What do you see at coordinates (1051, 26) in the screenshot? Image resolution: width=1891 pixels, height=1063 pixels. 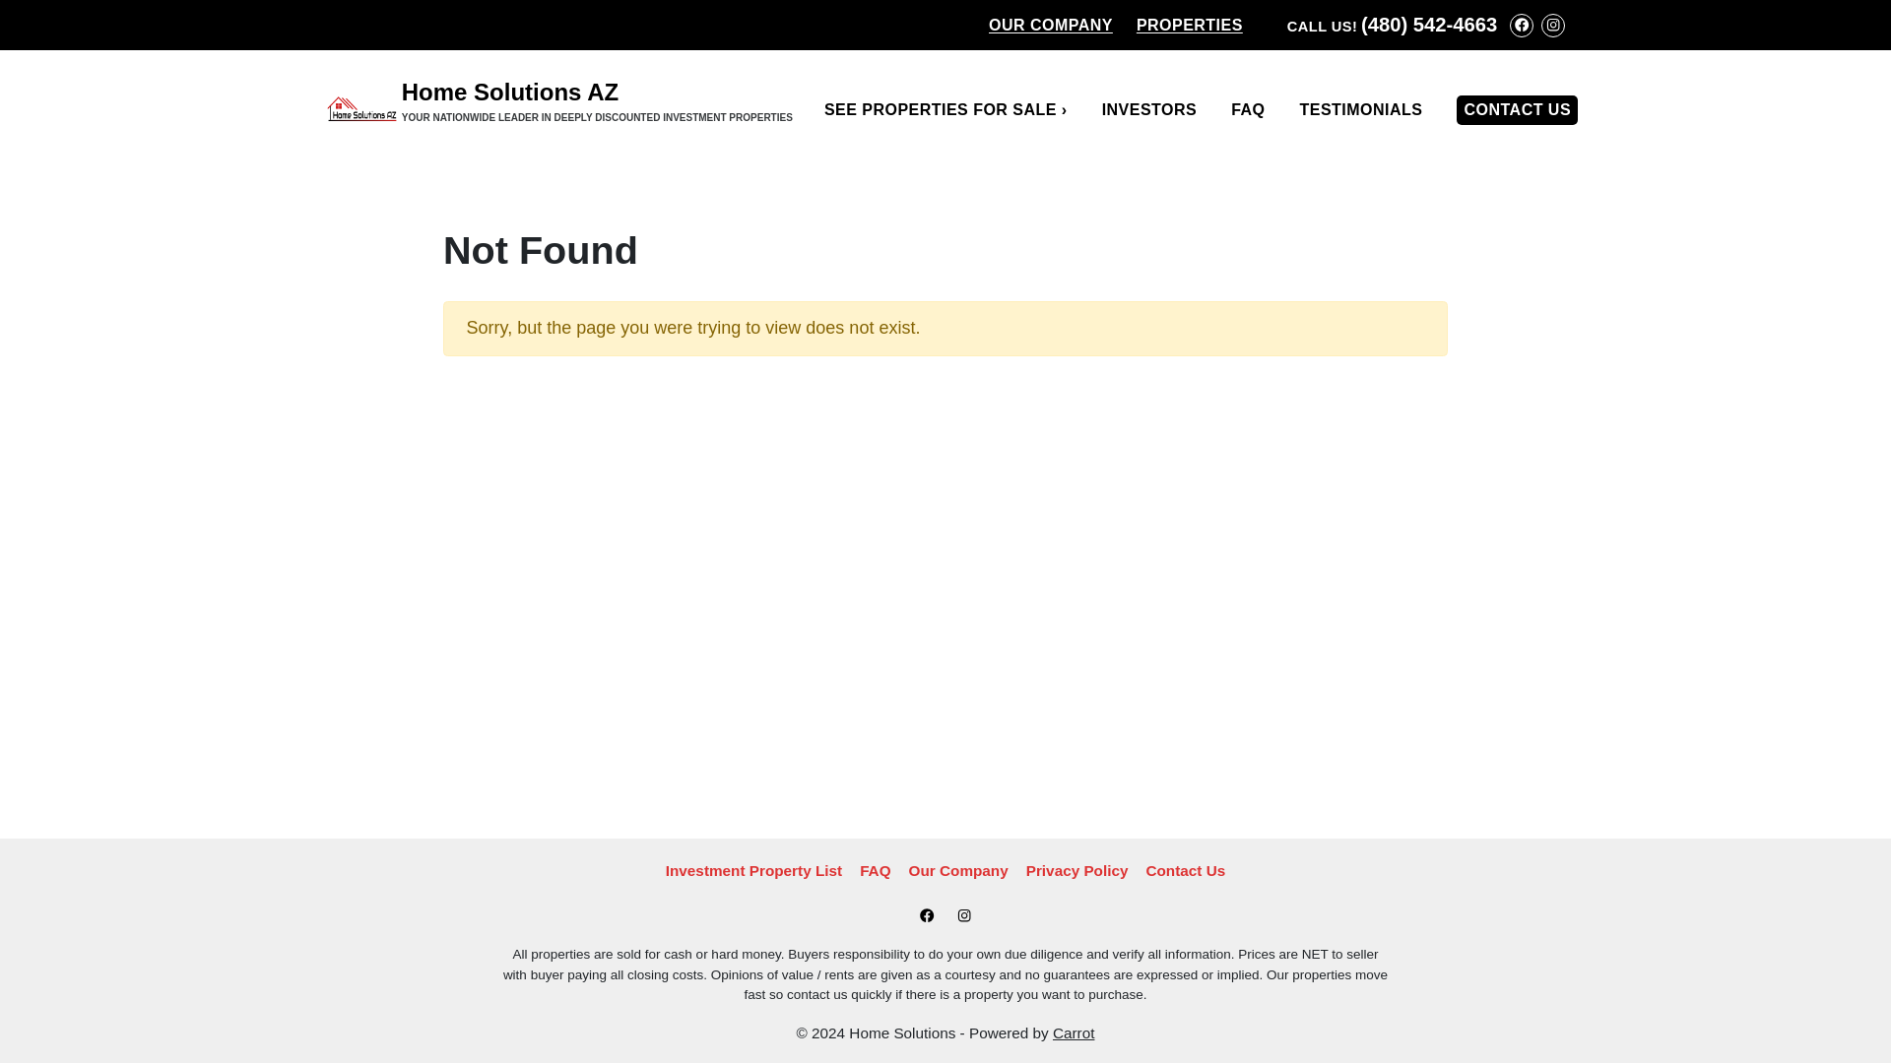 I see `OUR COMPANY` at bounding box center [1051, 26].